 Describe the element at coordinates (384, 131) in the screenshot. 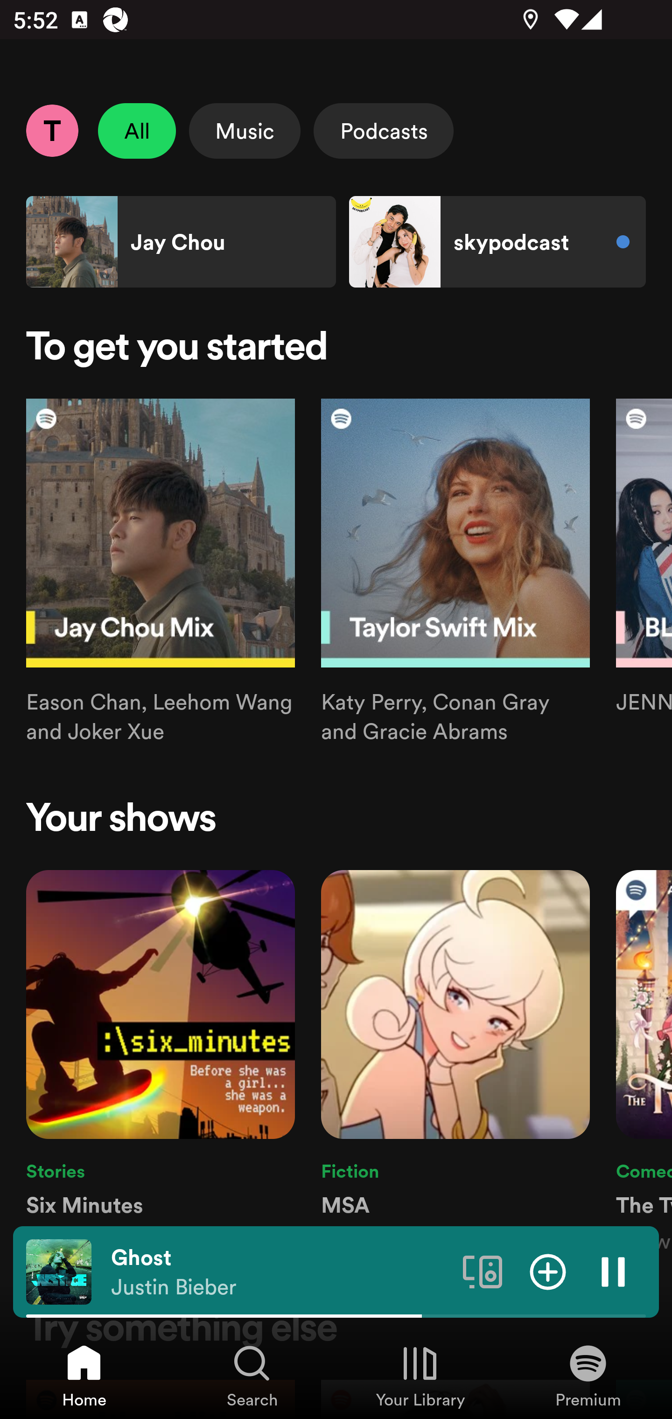

I see `Podcasts Select Podcasts` at that location.